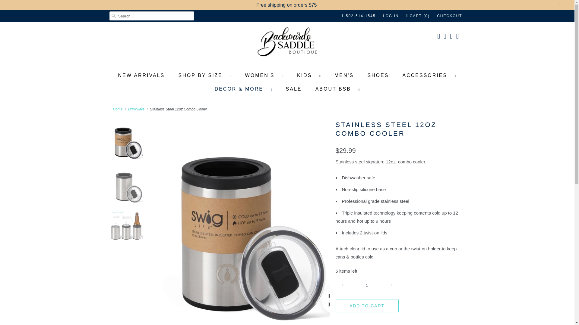  I want to click on 1, so click(367, 285).